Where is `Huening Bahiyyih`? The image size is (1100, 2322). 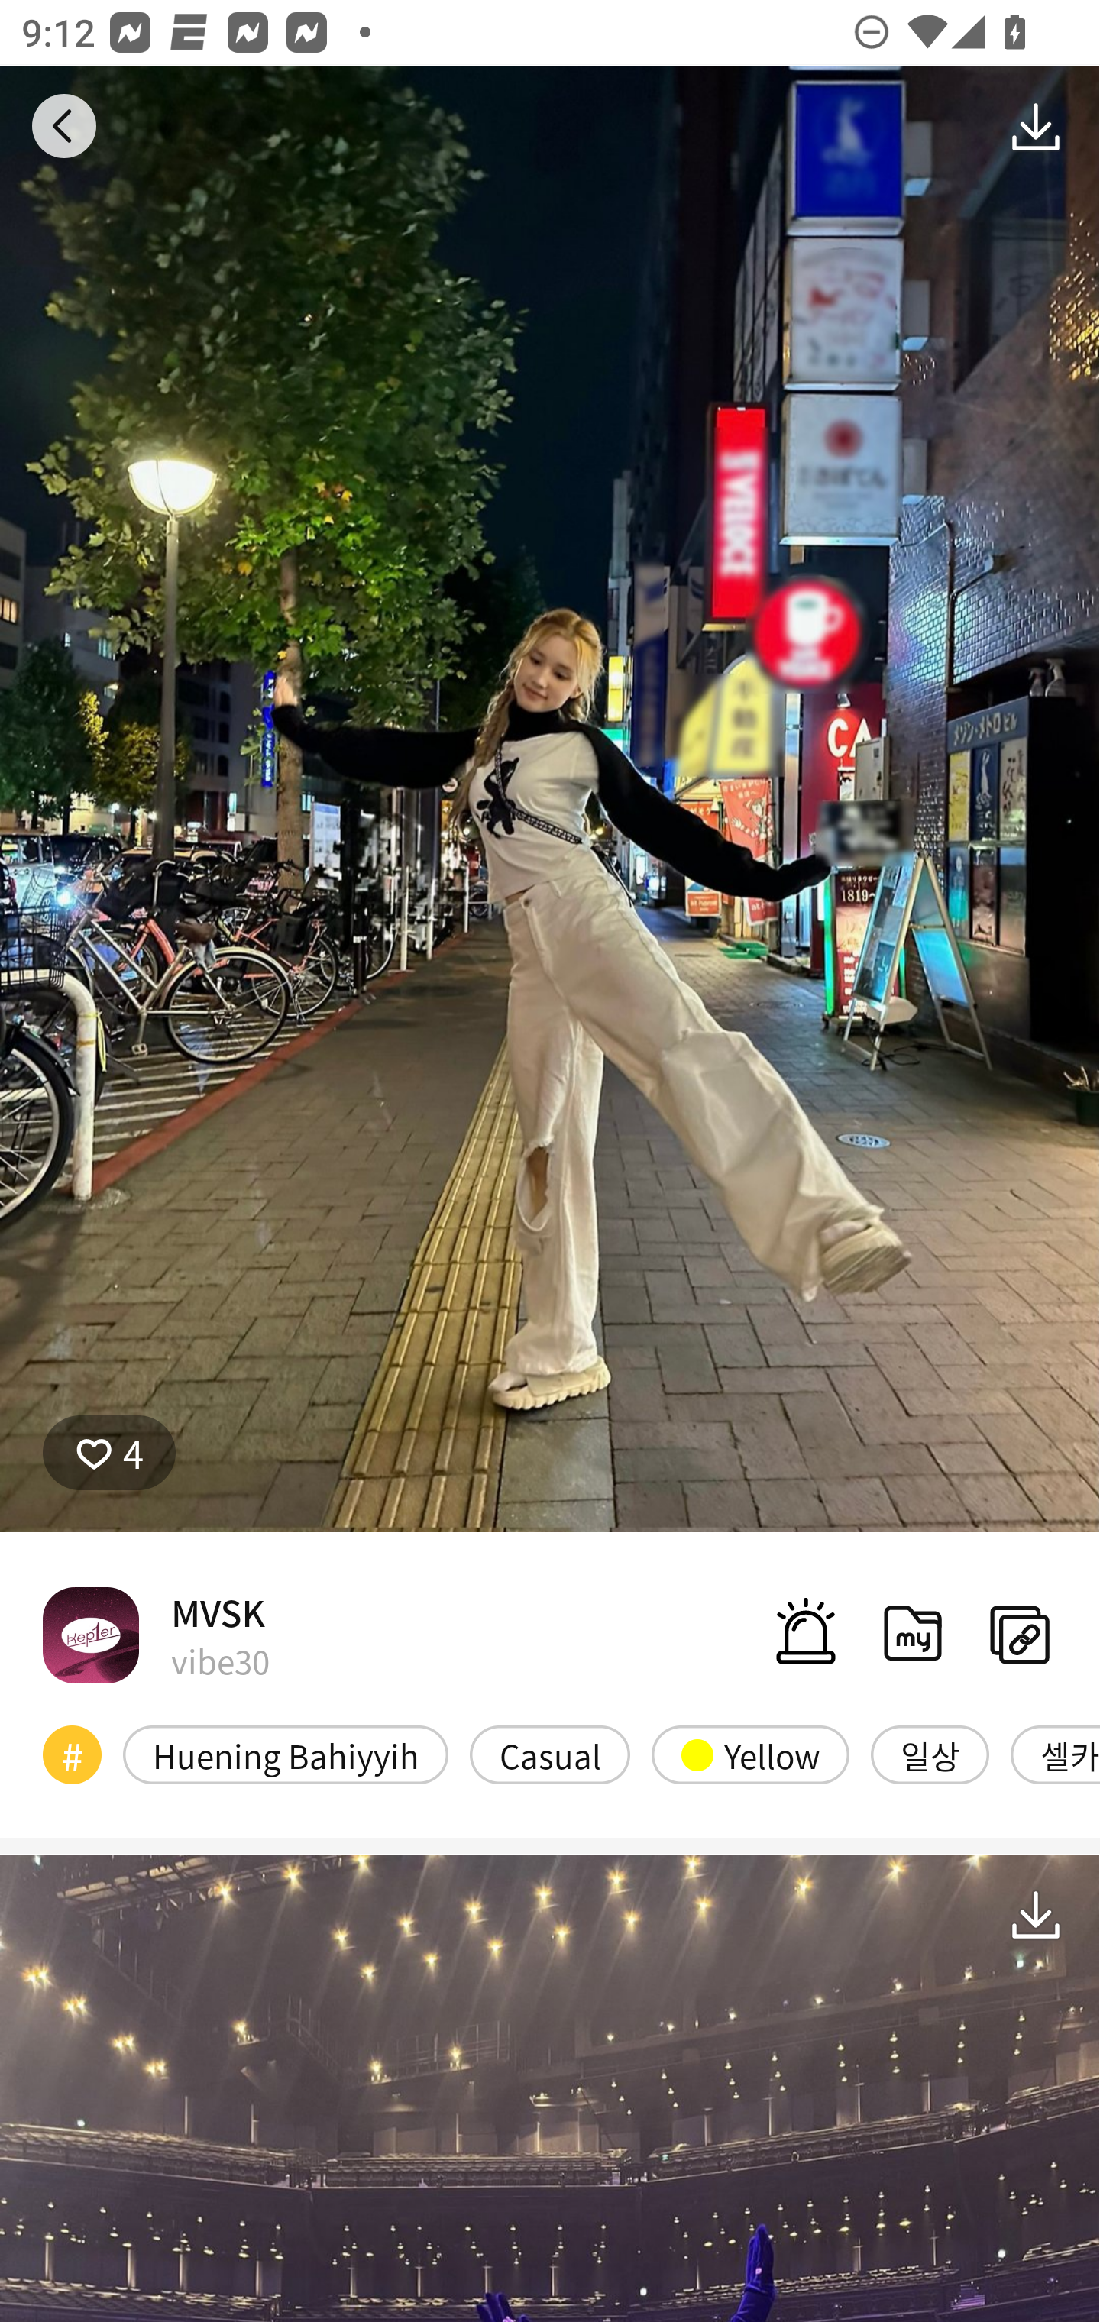
Huening Bahiyyih is located at coordinates (286, 1754).